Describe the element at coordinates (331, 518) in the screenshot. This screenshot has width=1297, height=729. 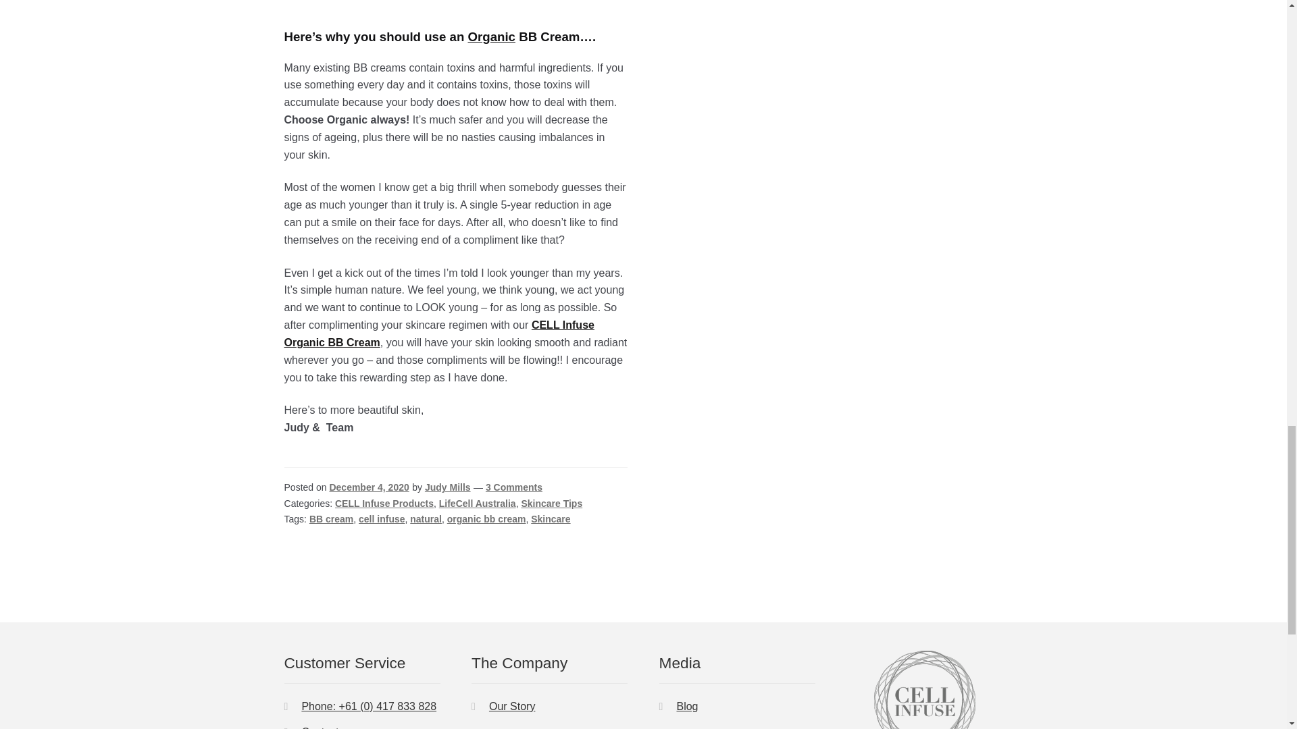
I see `BB cream` at that location.